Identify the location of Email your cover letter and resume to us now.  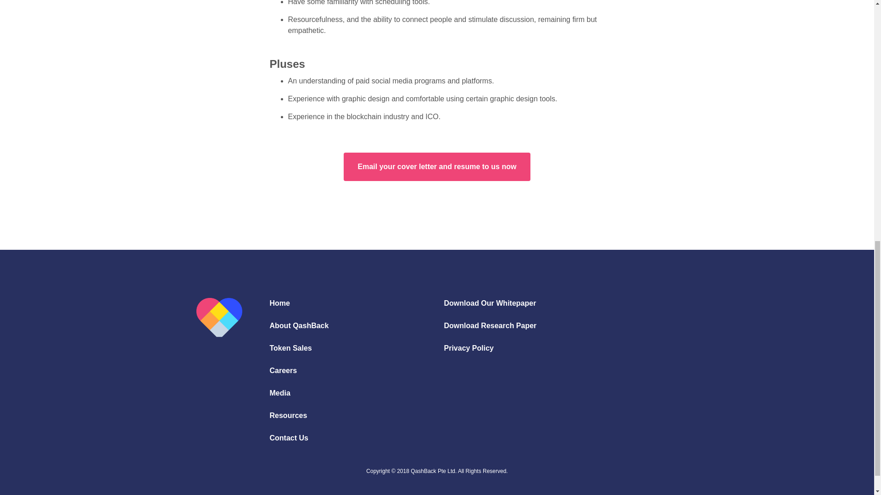
(437, 167).